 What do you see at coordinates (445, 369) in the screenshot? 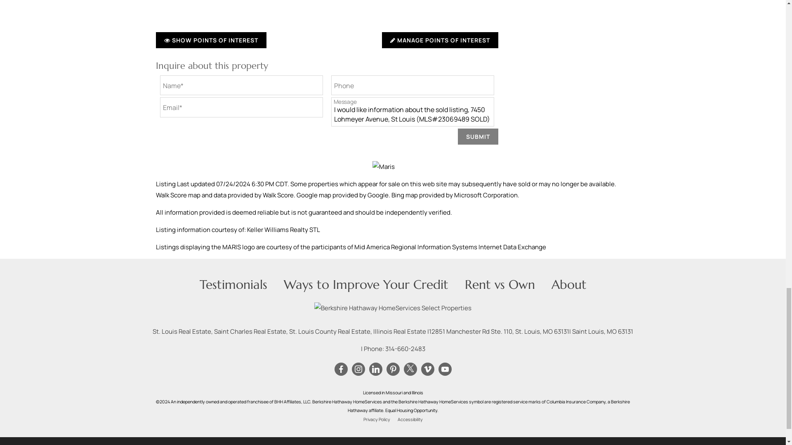
I see `Visit me on YouTube` at bounding box center [445, 369].